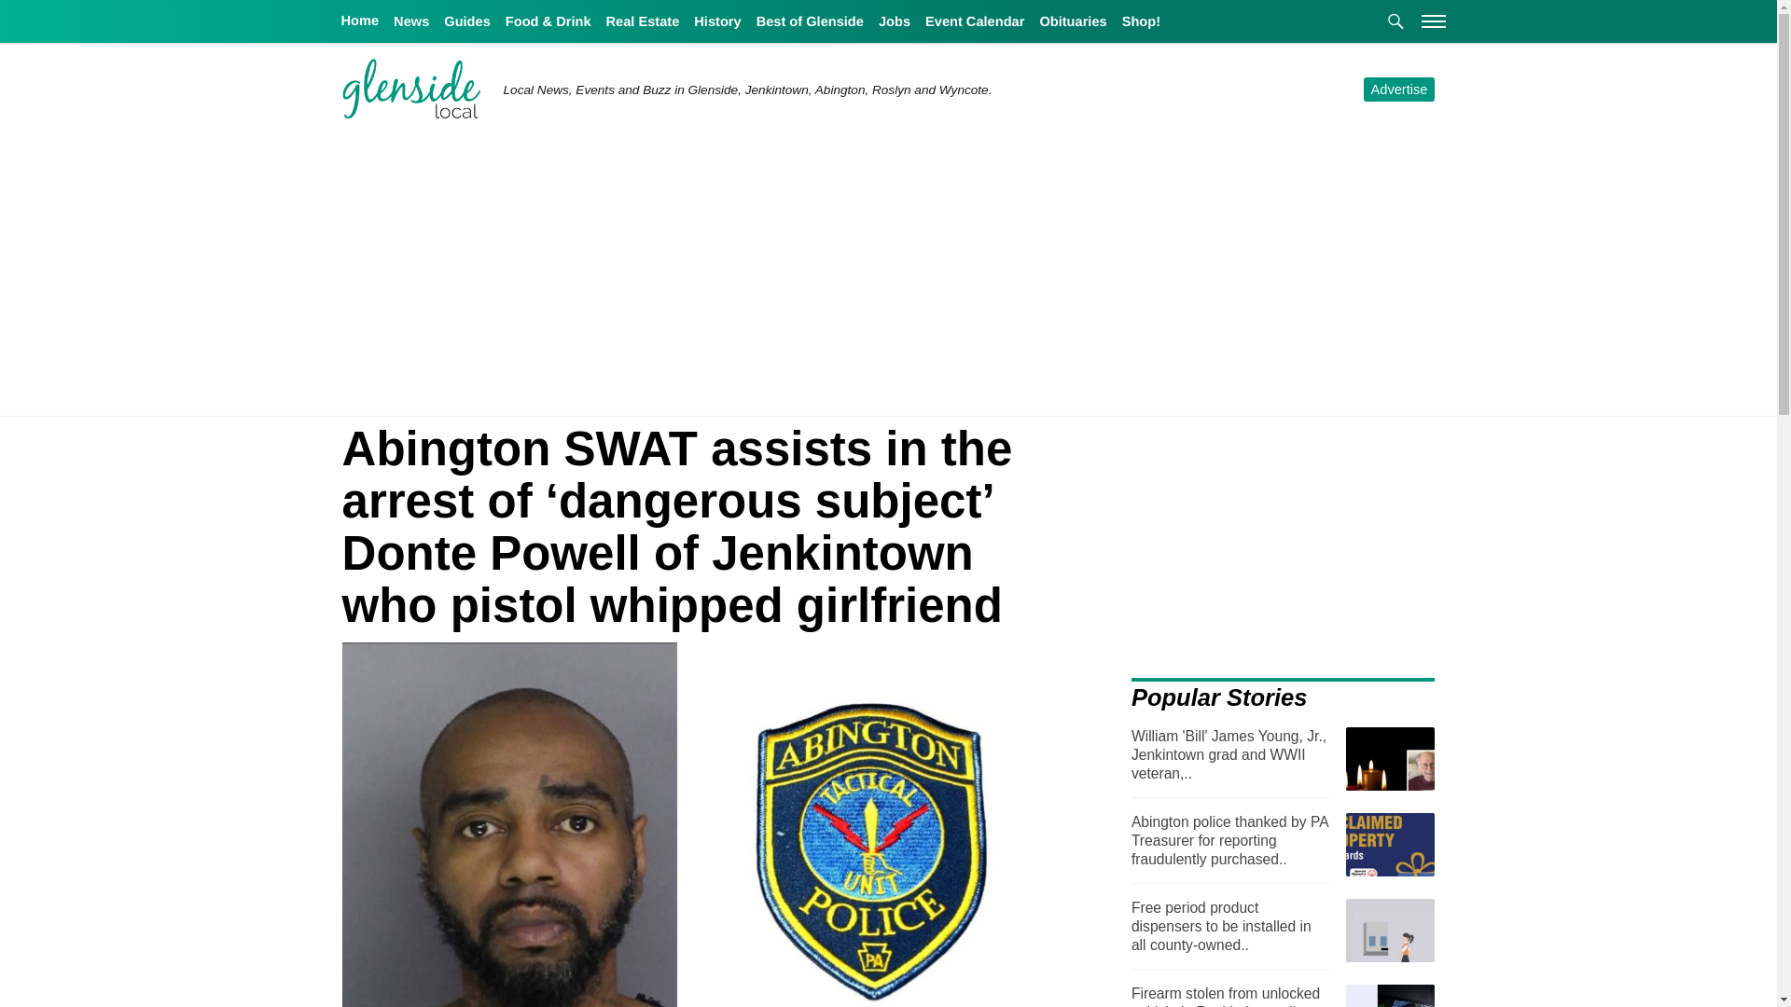 This screenshot has width=1791, height=1007. What do you see at coordinates (411, 22) in the screenshot?
I see `News` at bounding box center [411, 22].